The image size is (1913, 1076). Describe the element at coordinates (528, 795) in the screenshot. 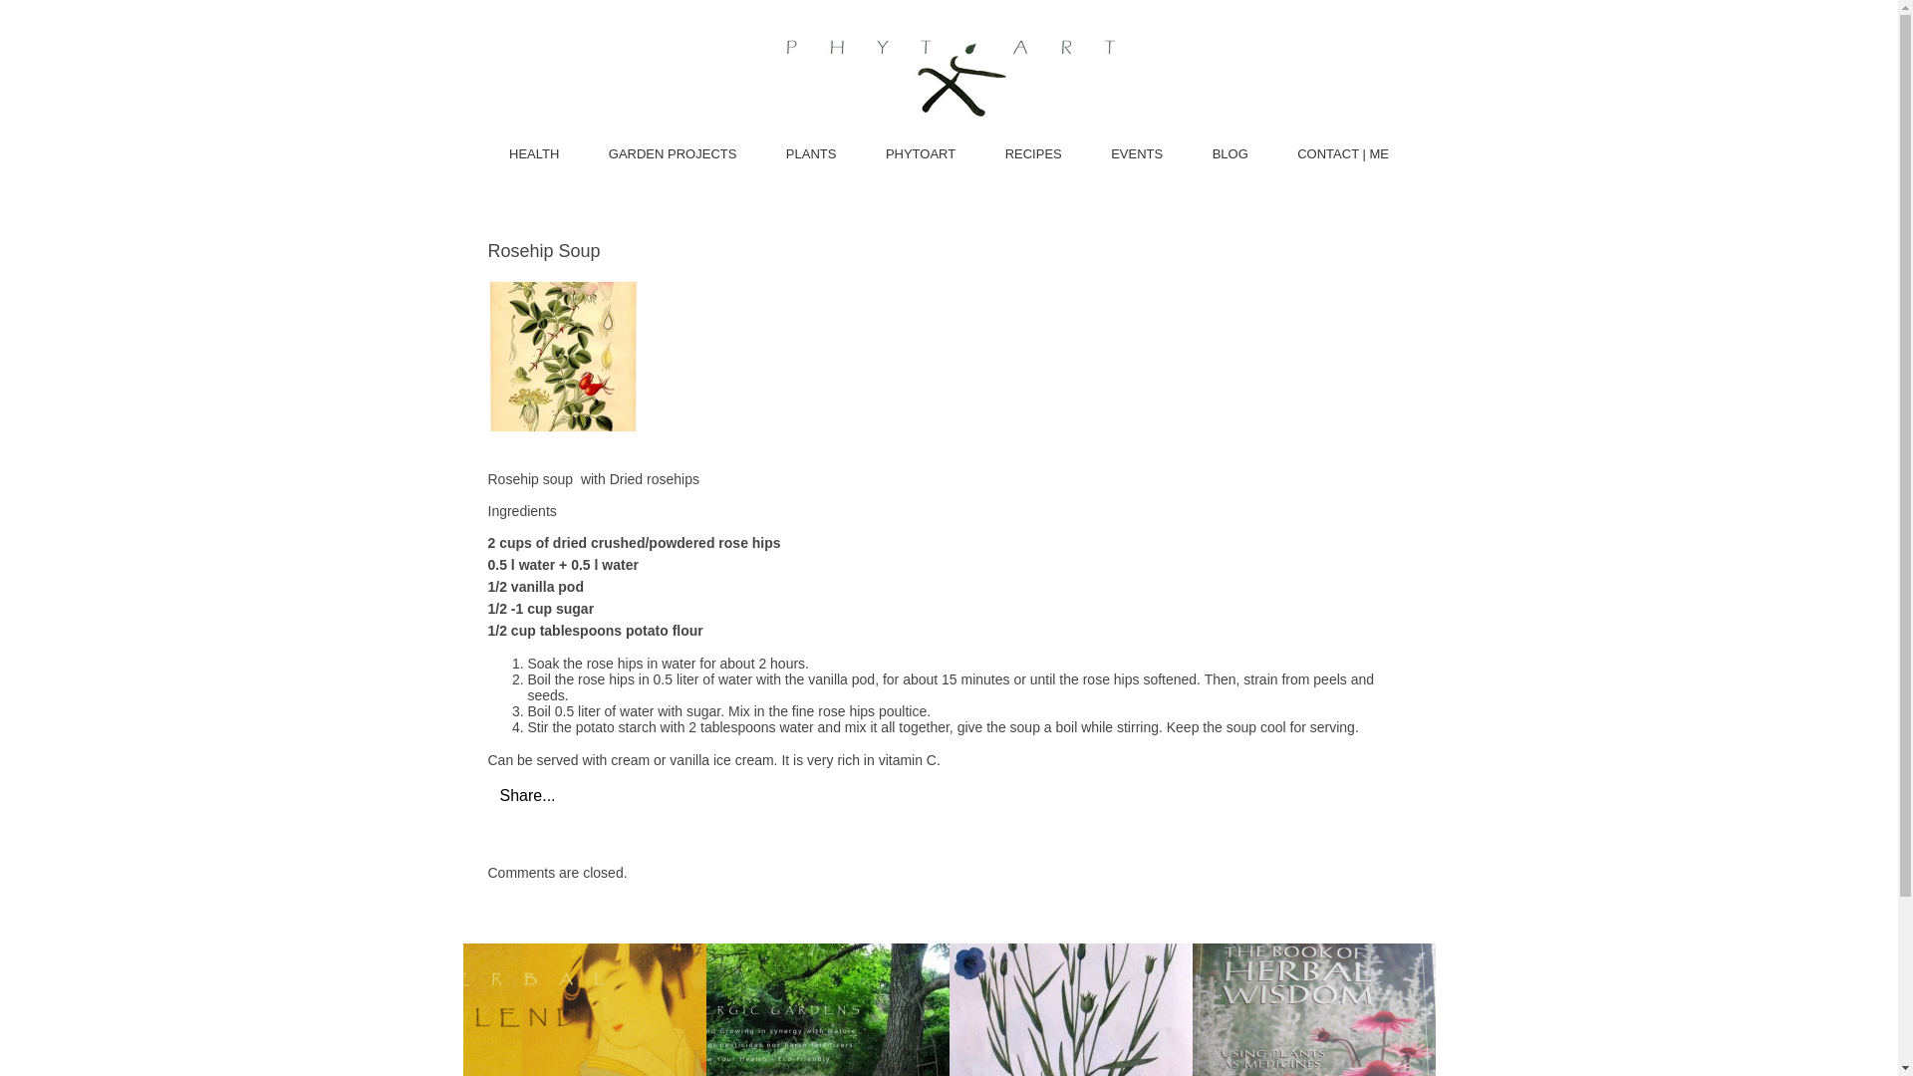

I see `Share...` at that location.